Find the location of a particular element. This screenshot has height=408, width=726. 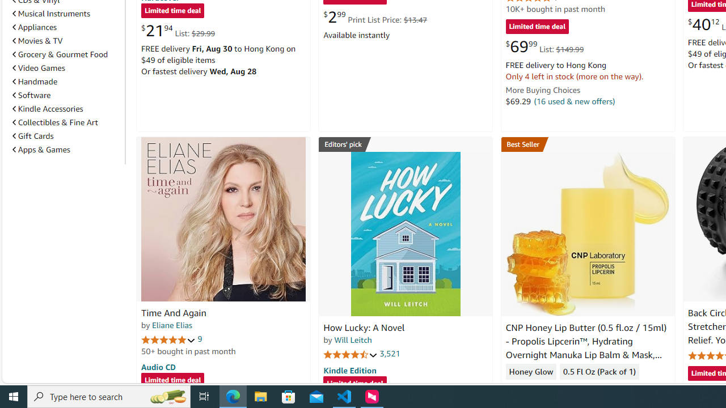

5.0 out of 5 stars is located at coordinates (168, 339).